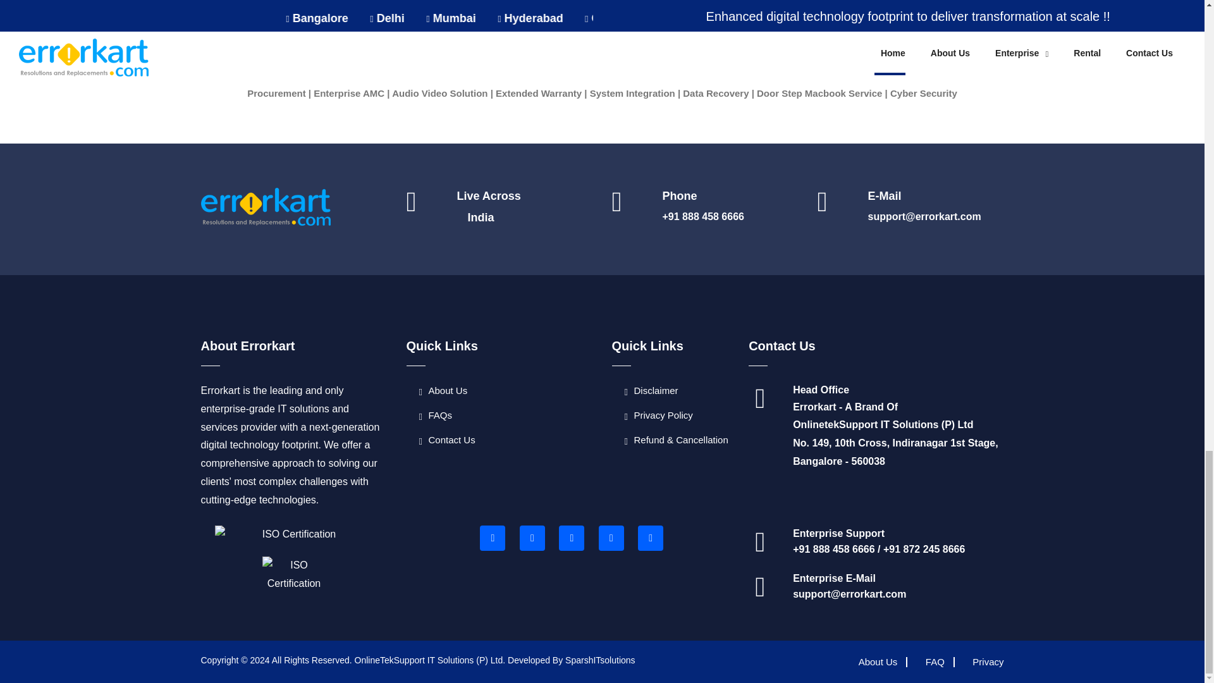 The height and width of the screenshot is (683, 1214). Describe the element at coordinates (651, 391) in the screenshot. I see `Disclaimer` at that location.